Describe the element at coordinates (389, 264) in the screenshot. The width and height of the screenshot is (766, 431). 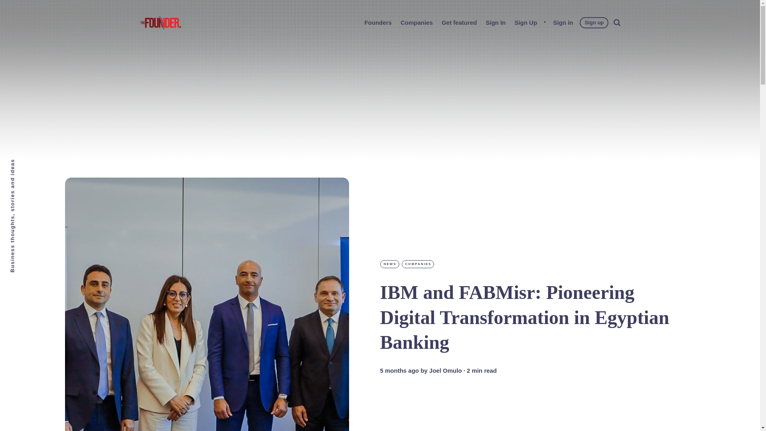
I see `NEWS` at that location.